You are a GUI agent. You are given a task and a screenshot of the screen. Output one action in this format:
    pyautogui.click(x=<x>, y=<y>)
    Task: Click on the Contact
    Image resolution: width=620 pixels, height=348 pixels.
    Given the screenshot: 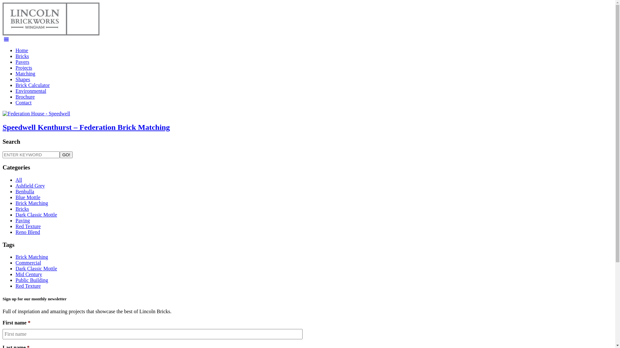 What is the action you would take?
    pyautogui.click(x=24, y=102)
    